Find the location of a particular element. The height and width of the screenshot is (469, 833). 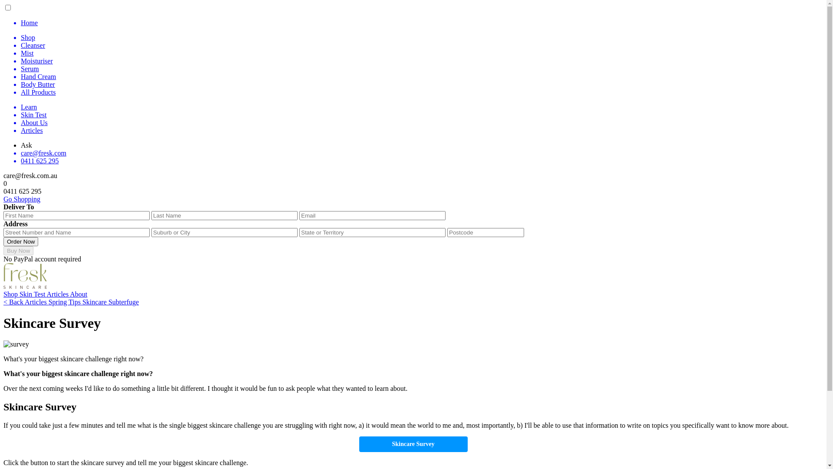

Articles is located at coordinates (59, 294).